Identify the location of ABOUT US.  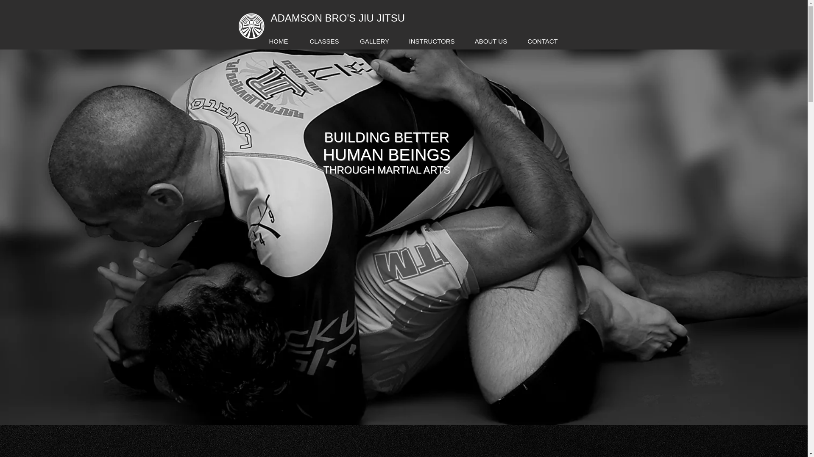
(491, 41).